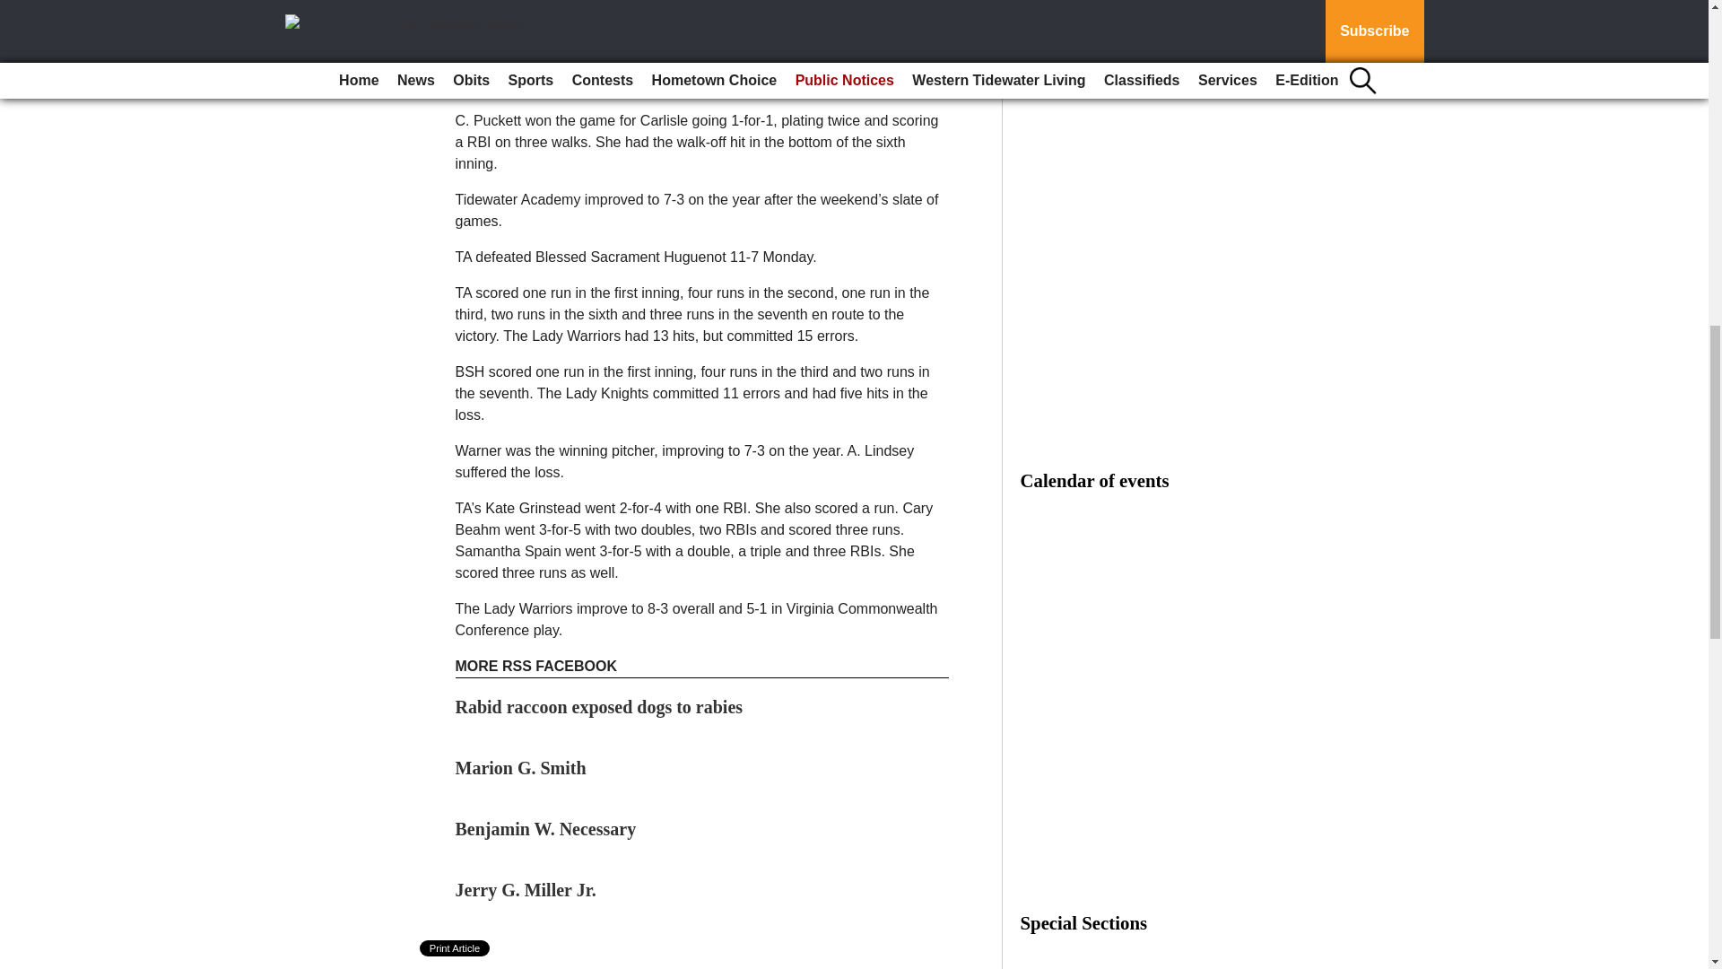 The image size is (1722, 969). Describe the element at coordinates (521, 768) in the screenshot. I see `Marion G. Smith` at that location.